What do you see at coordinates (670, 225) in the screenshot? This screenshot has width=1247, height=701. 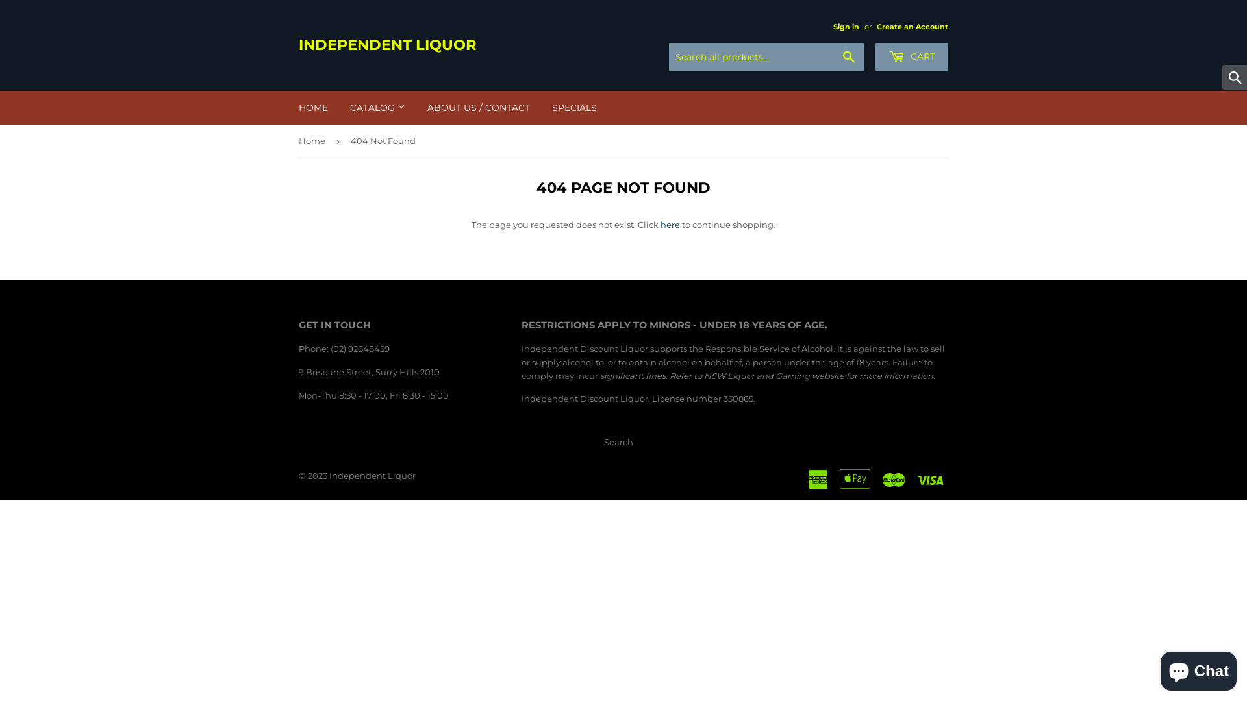 I see `here` at bounding box center [670, 225].